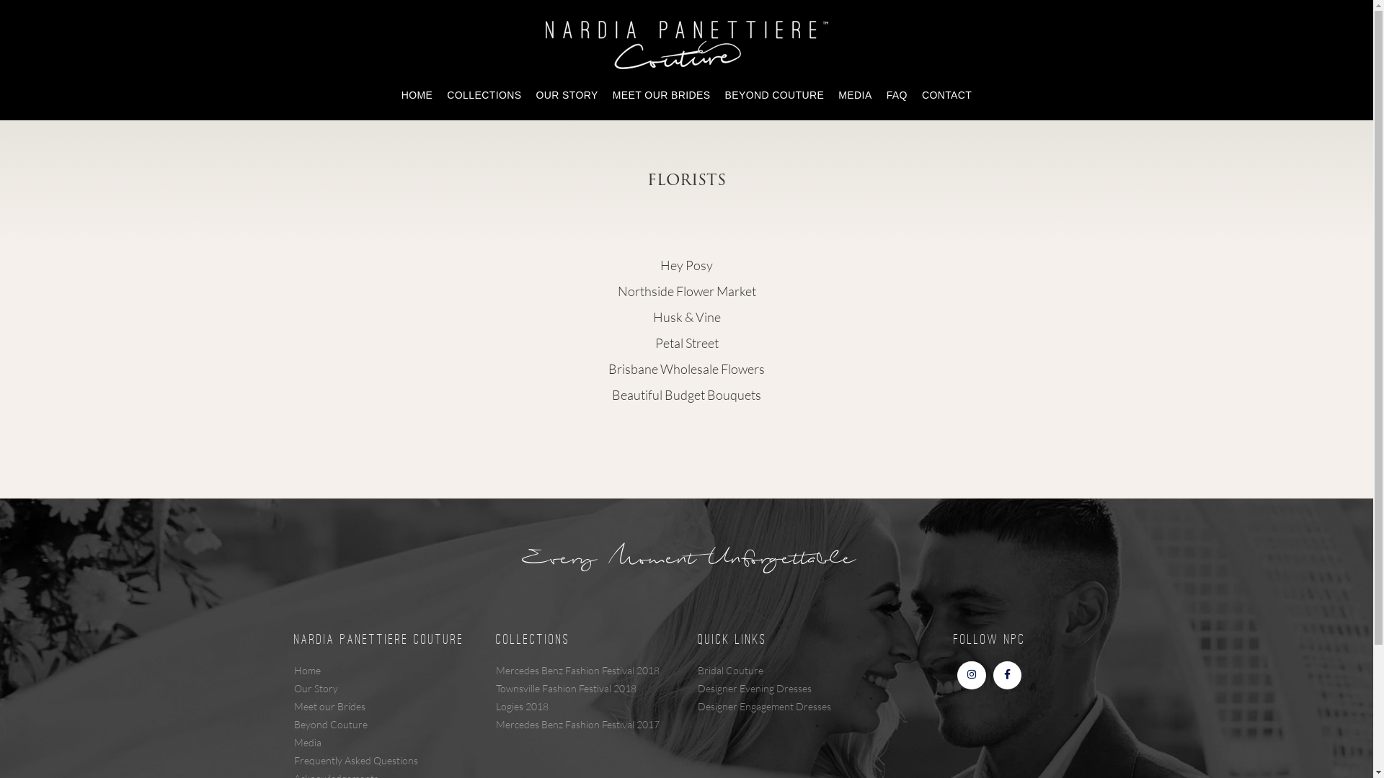  I want to click on CONTACT, so click(947, 95).